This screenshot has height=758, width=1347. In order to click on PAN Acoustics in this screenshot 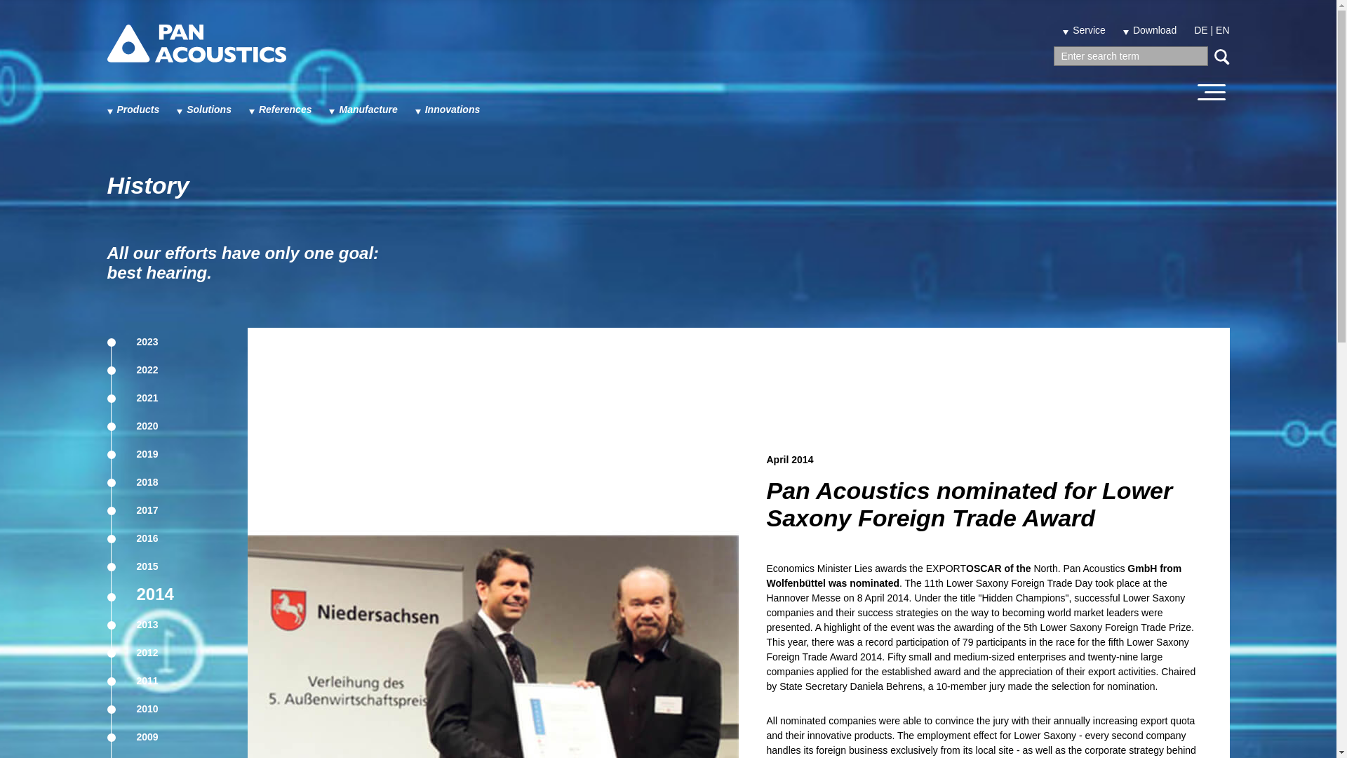, I will do `click(196, 53)`.